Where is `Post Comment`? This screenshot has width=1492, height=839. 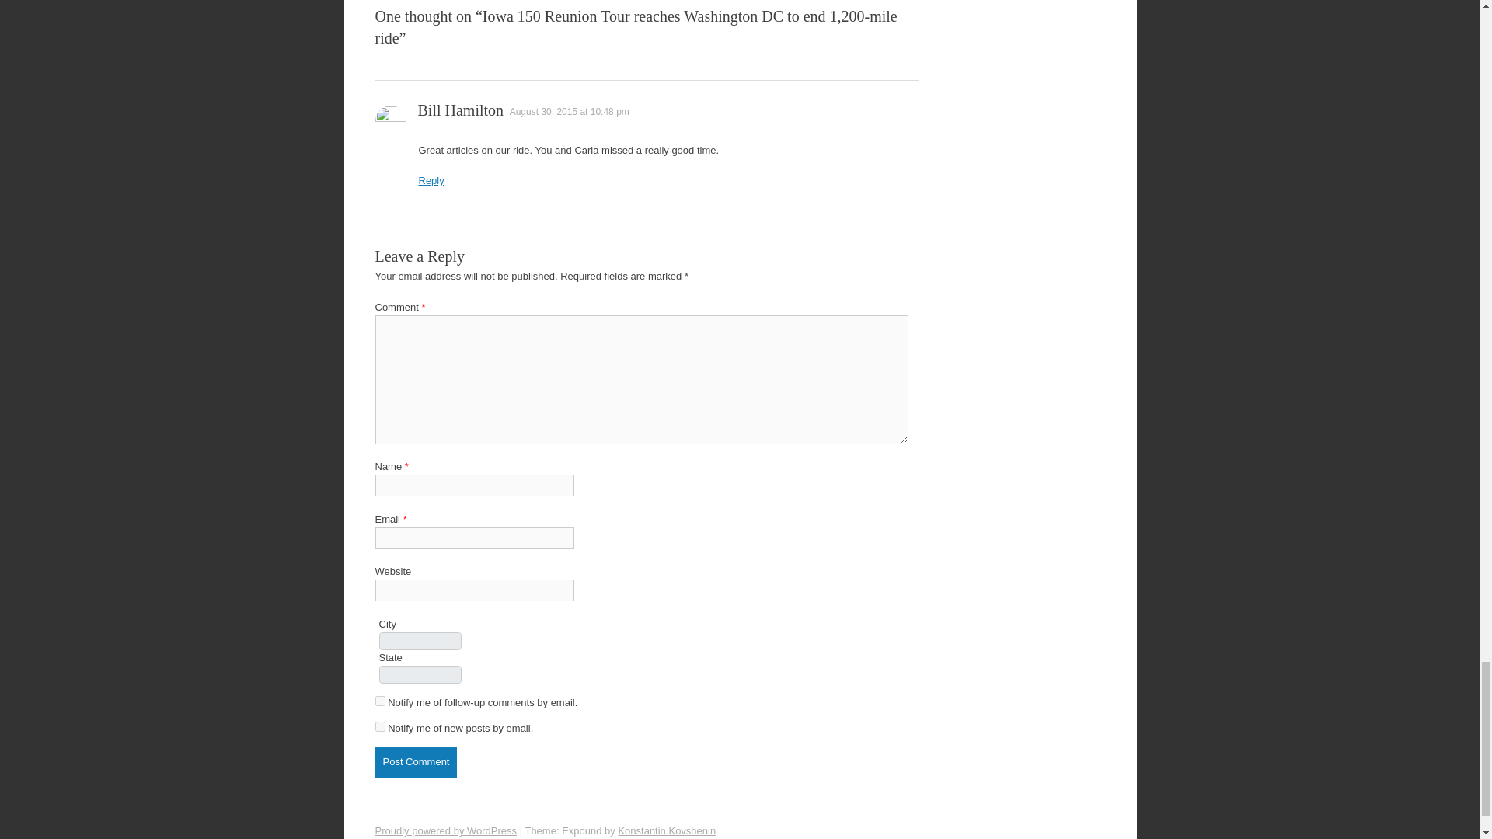
Post Comment is located at coordinates (415, 762).